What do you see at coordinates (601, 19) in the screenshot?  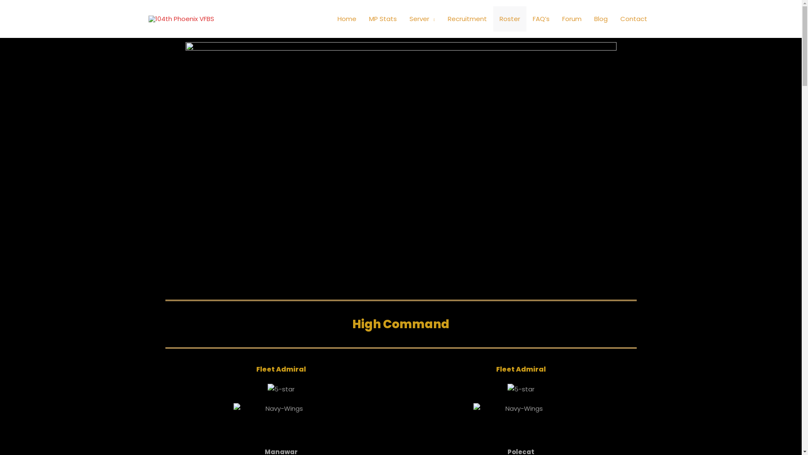 I see `Blog` at bounding box center [601, 19].